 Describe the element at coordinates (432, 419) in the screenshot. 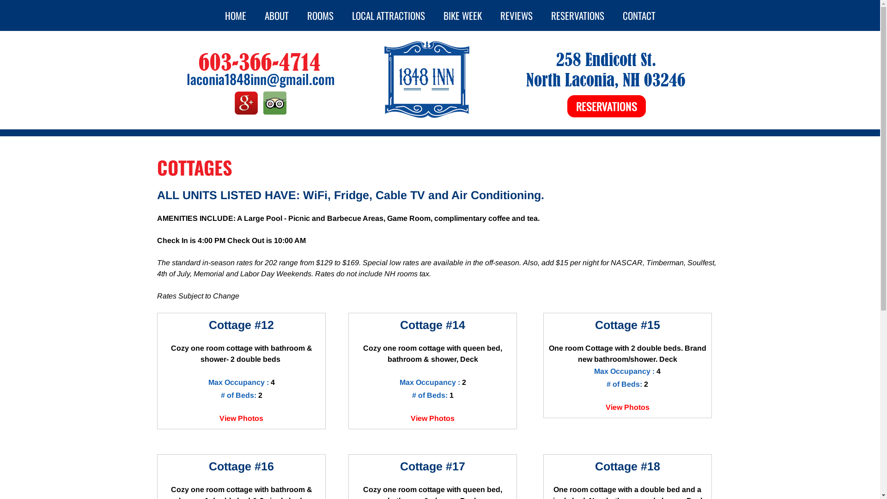

I see `View Photos` at that location.